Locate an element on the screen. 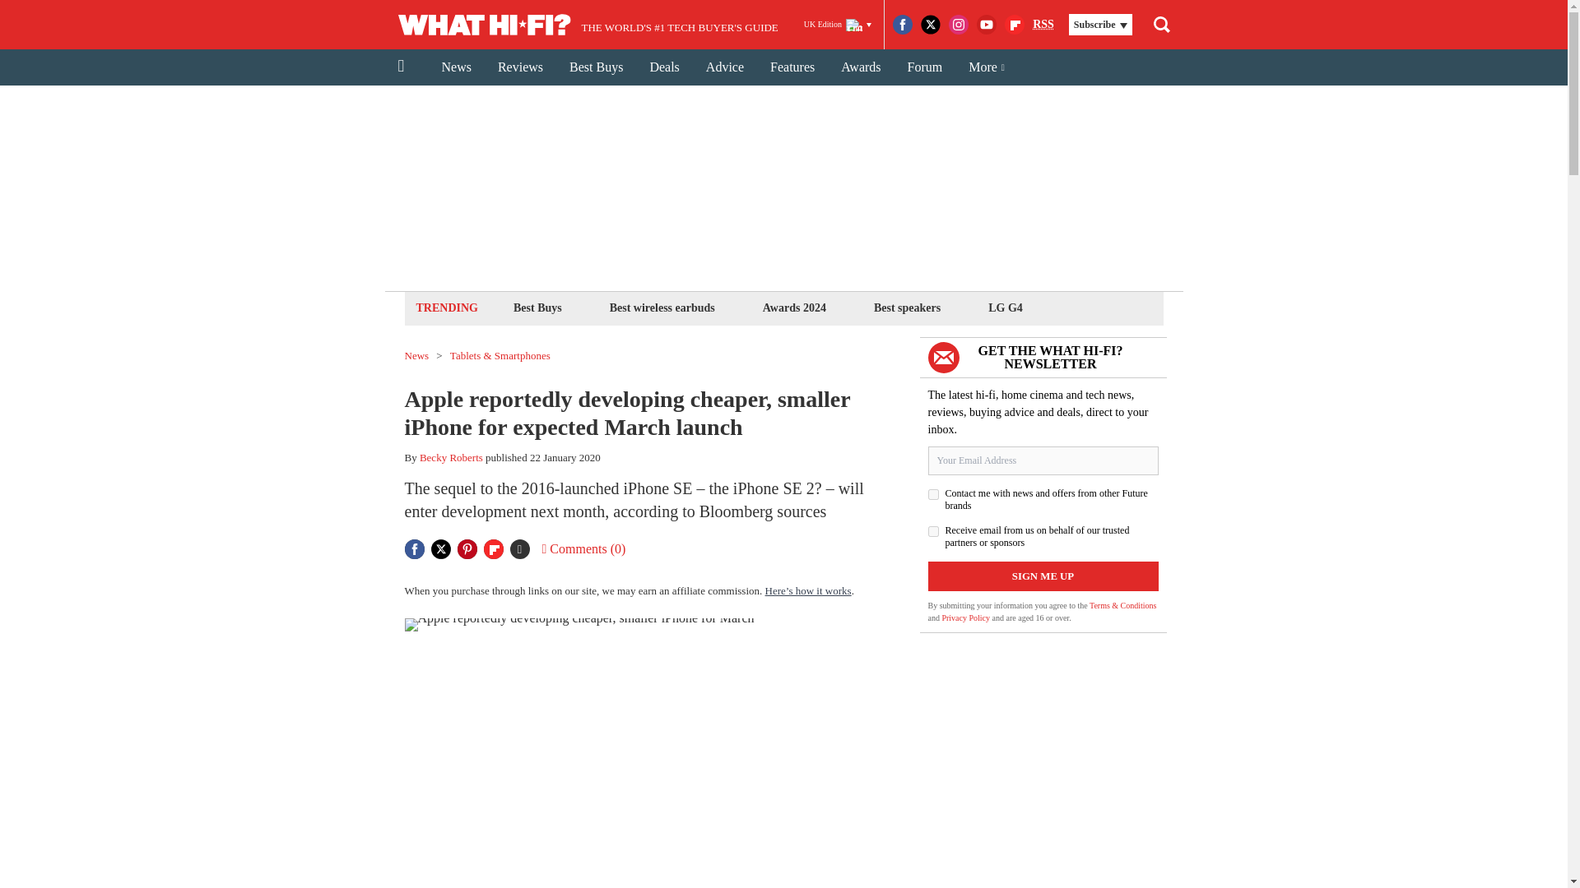 The height and width of the screenshot is (888, 1580). Features is located at coordinates (792, 67).